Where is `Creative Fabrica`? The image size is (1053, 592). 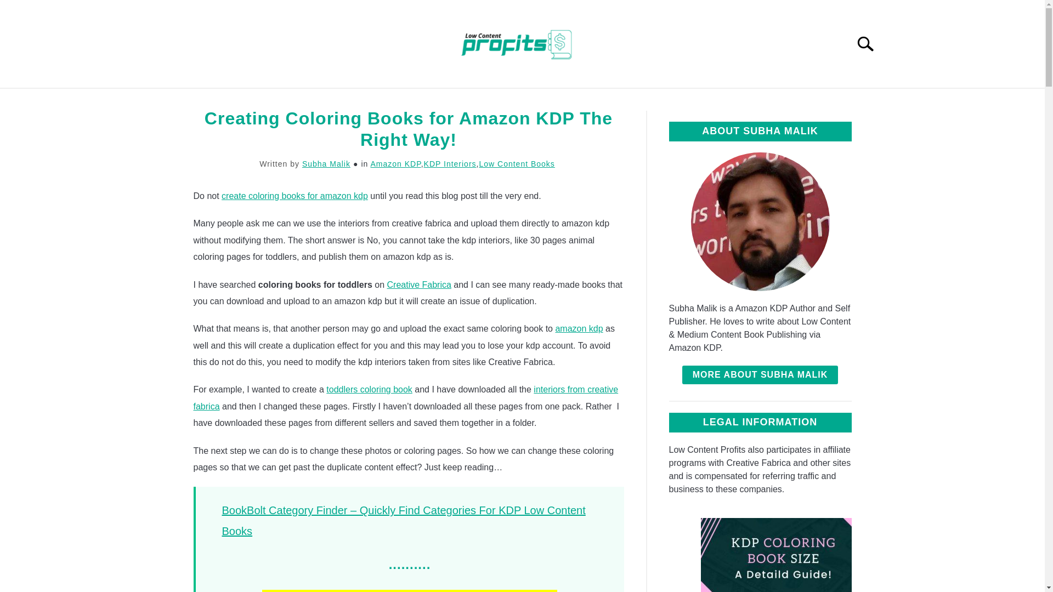
Creative Fabrica is located at coordinates (419, 284).